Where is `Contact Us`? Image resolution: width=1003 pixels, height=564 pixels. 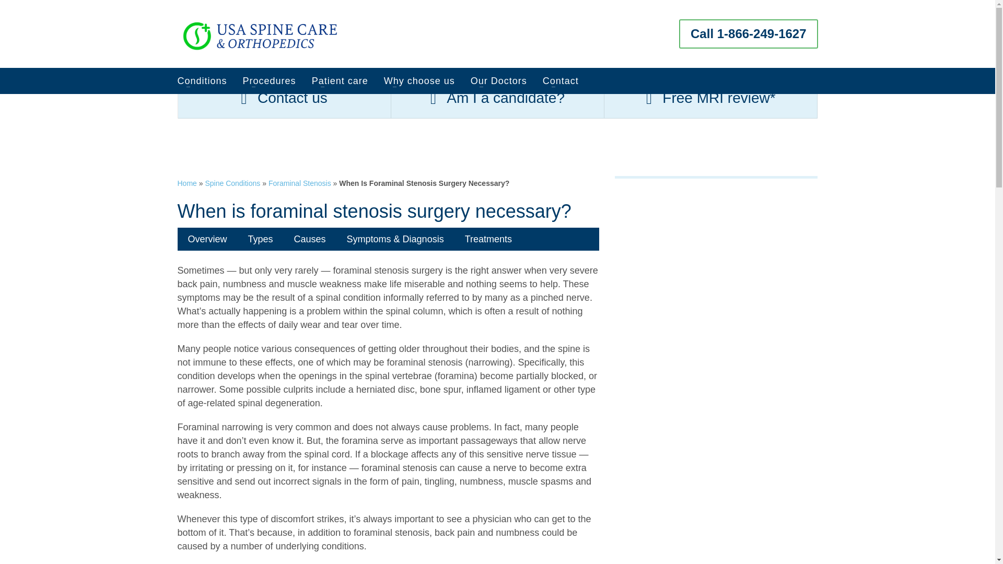 Contact Us is located at coordinates (284, 102).